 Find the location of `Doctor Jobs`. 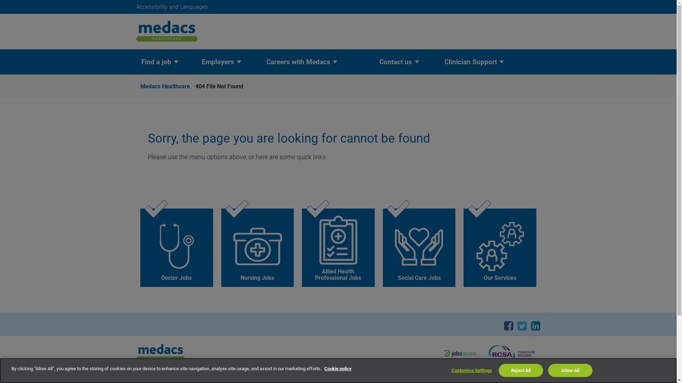

Doctor Jobs is located at coordinates (177, 248).